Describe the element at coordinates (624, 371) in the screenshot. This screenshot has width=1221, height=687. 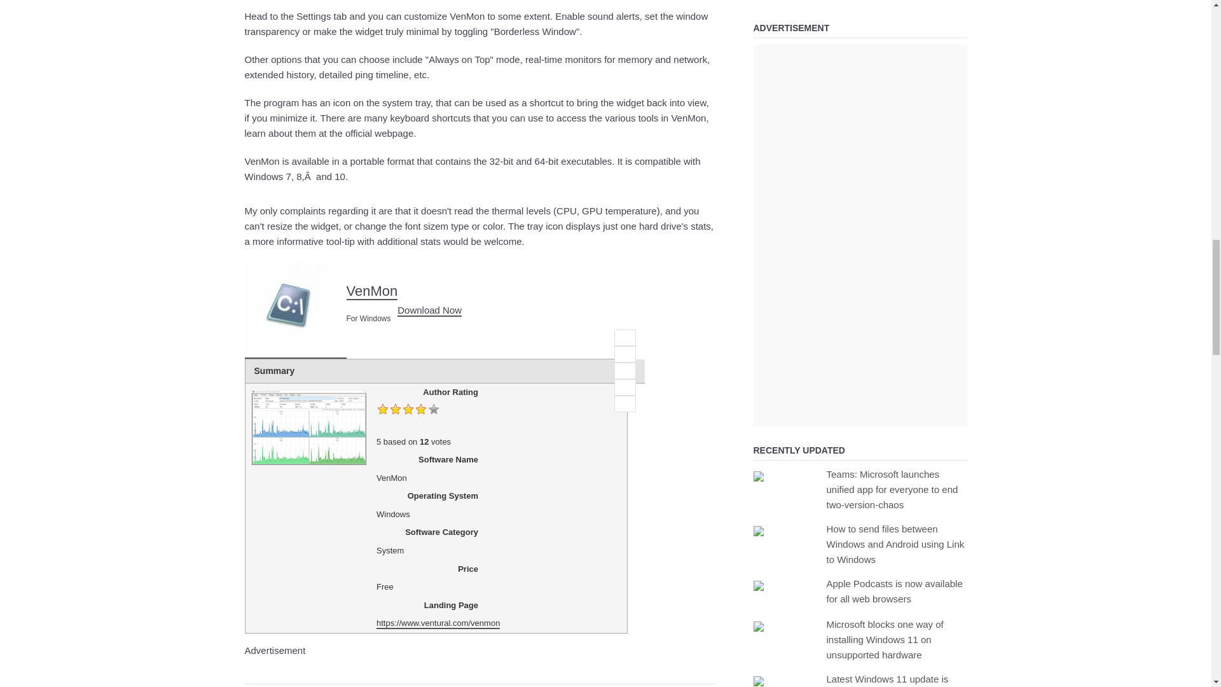
I see `3` at that location.